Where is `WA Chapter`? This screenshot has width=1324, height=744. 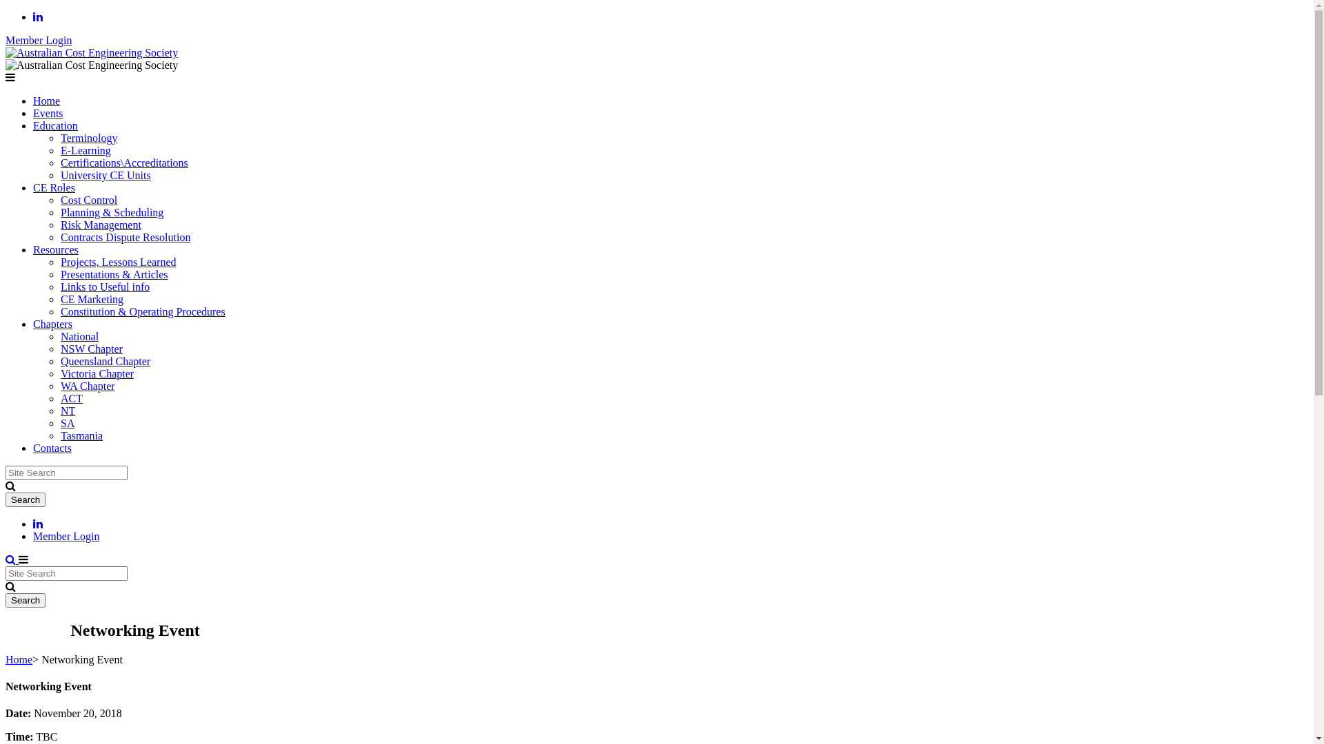
WA Chapter is located at coordinates (88, 386).